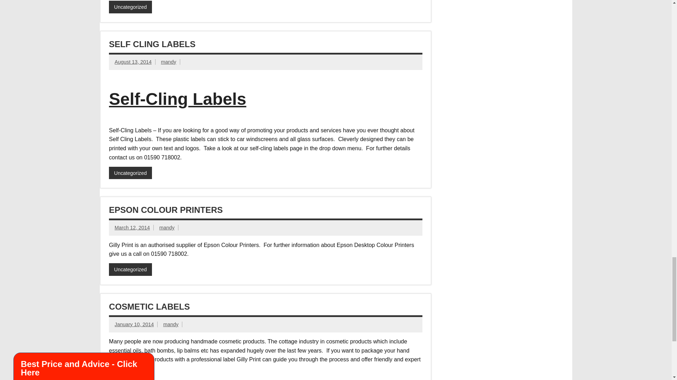 The width and height of the screenshot is (677, 380). What do you see at coordinates (134, 324) in the screenshot?
I see `3:34 pm` at bounding box center [134, 324].